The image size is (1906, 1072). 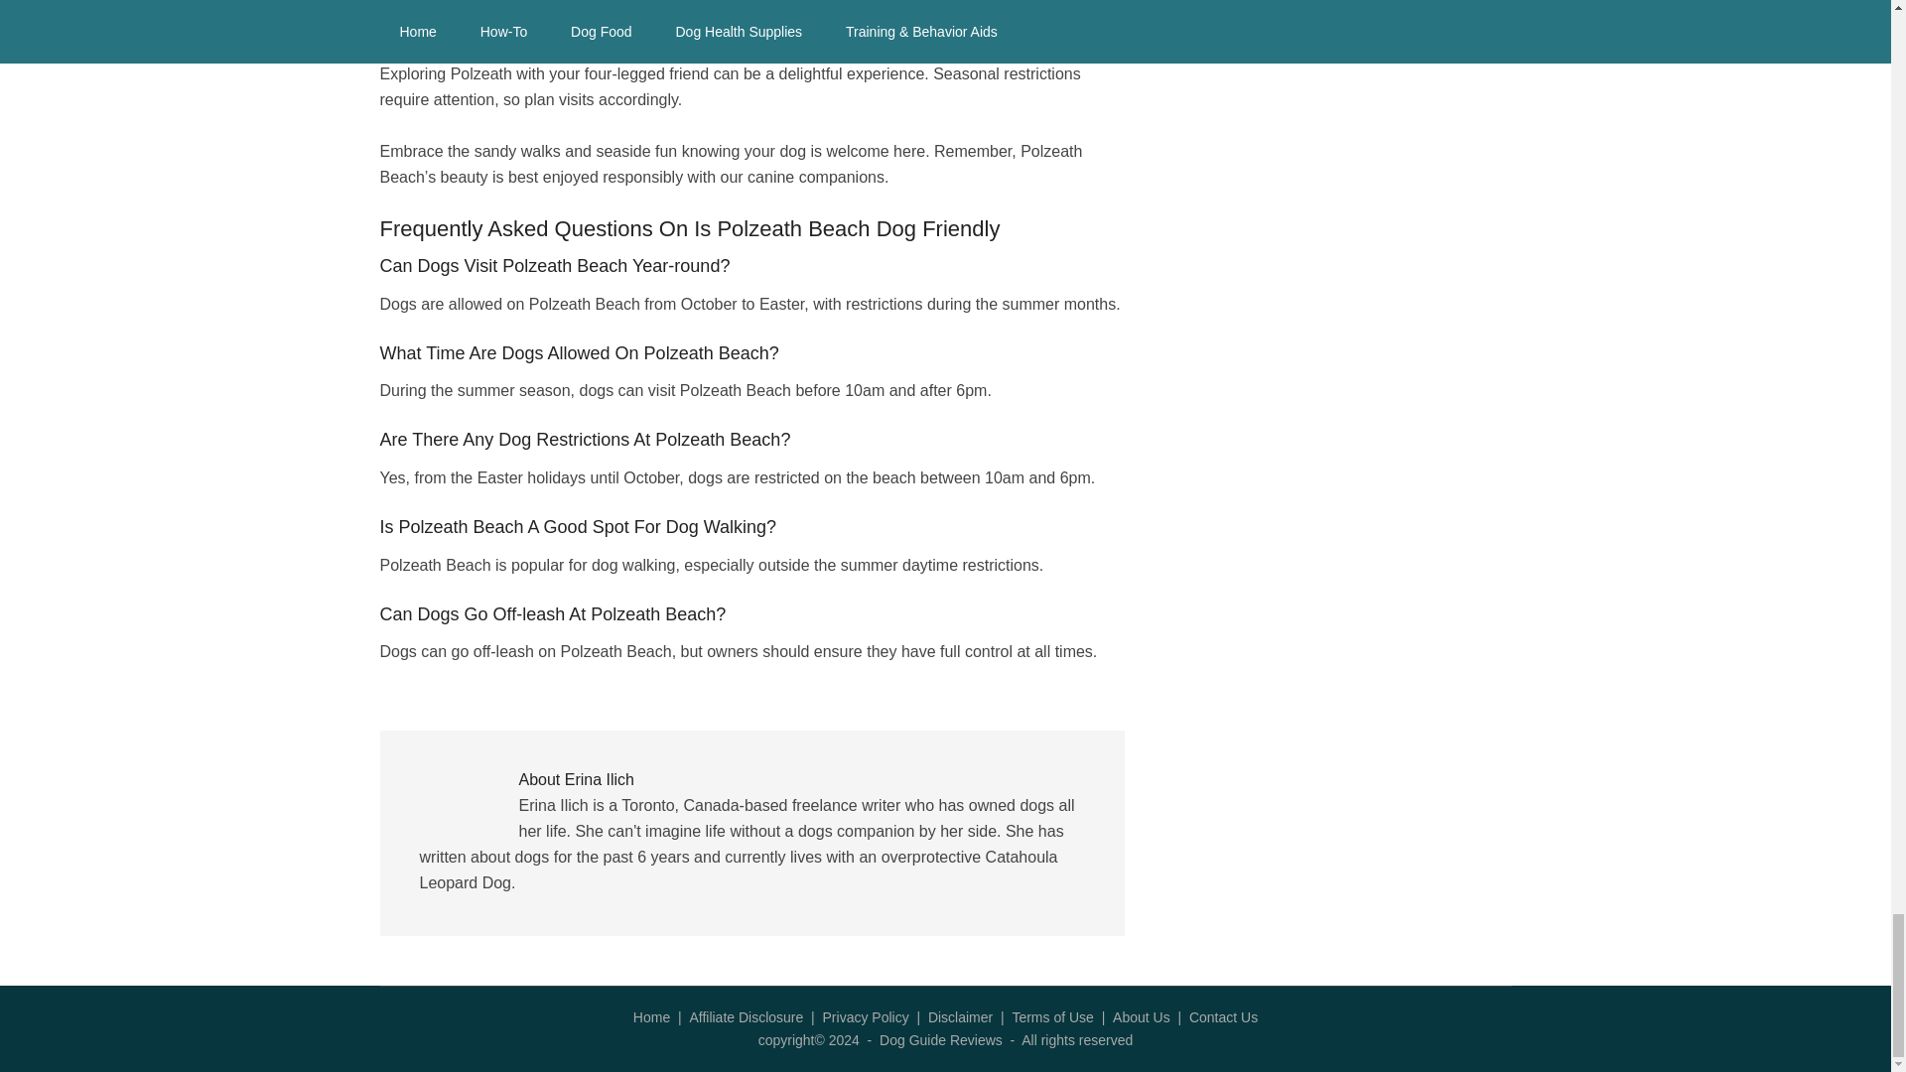 I want to click on Contact Us, so click(x=1223, y=1016).